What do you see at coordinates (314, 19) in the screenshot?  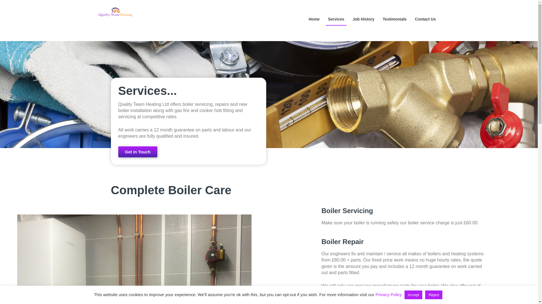 I see `Home` at bounding box center [314, 19].